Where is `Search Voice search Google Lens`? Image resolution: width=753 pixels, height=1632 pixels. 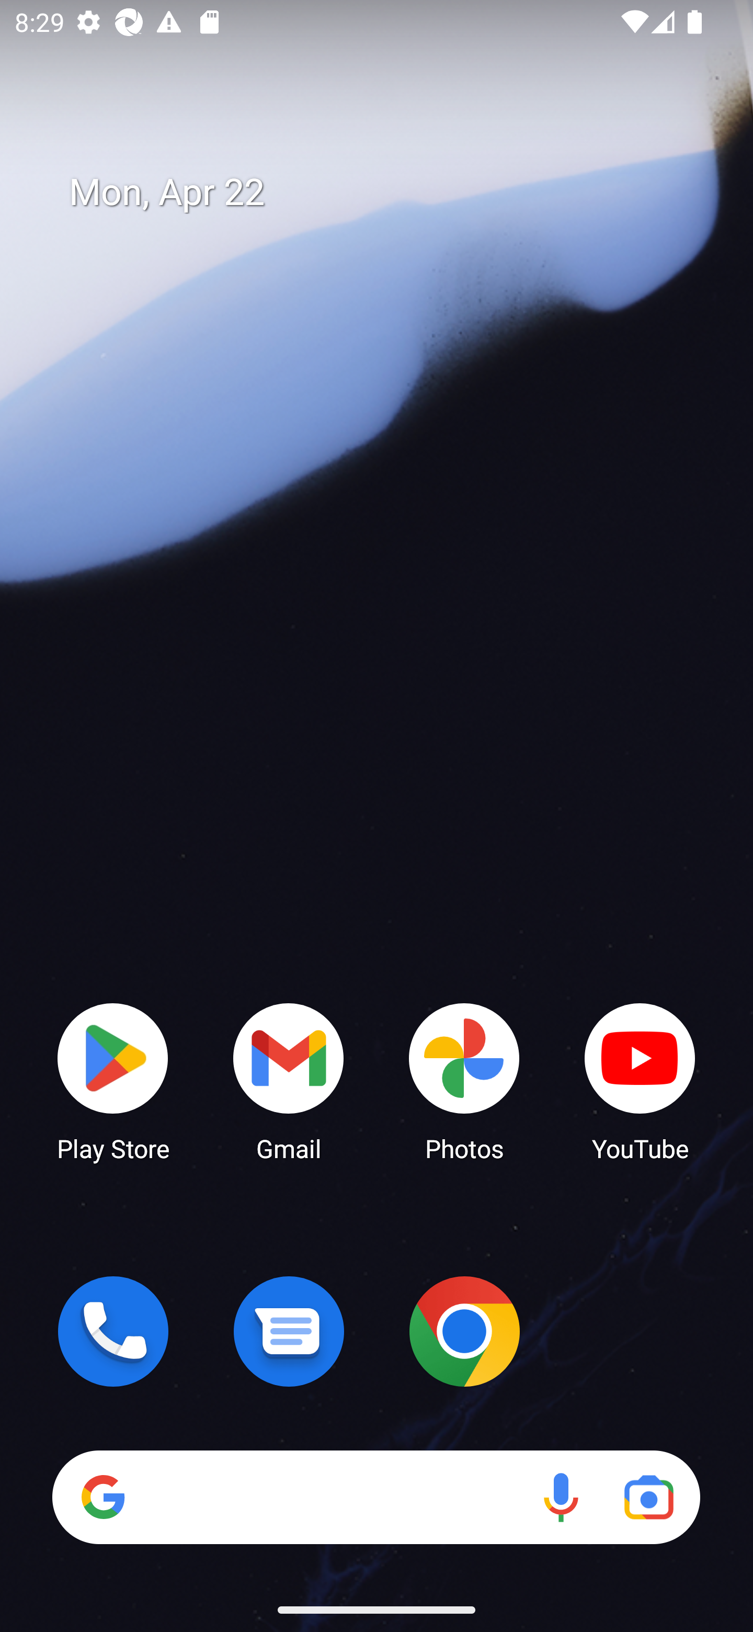
Search Voice search Google Lens is located at coordinates (376, 1497).